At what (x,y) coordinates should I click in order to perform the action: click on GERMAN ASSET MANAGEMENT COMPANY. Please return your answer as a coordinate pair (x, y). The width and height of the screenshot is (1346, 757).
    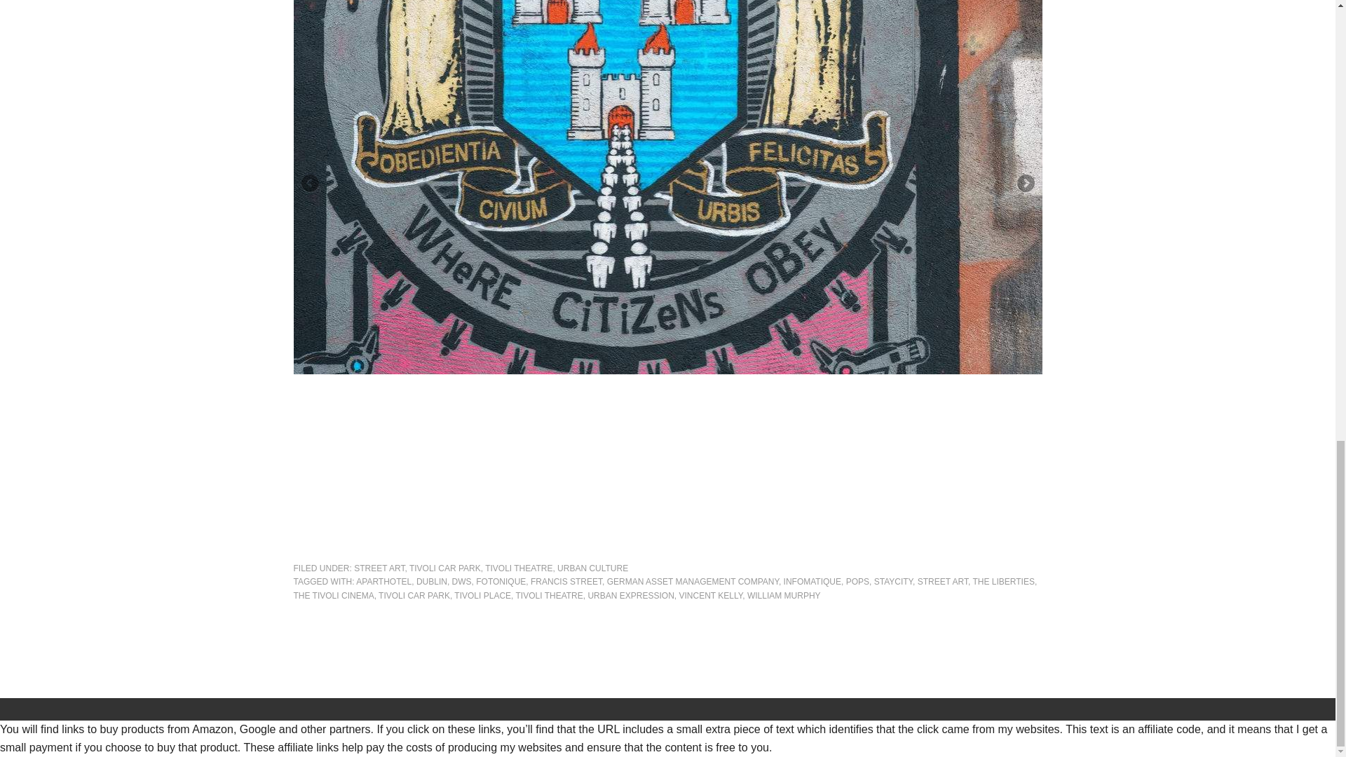
    Looking at the image, I should click on (693, 582).